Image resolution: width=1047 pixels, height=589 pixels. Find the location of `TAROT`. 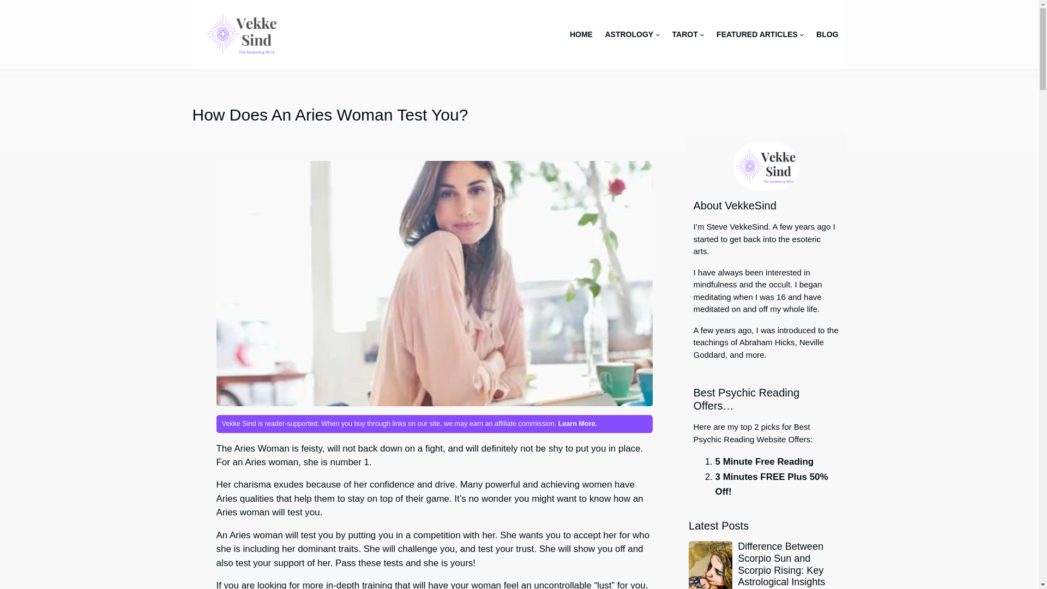

TAROT is located at coordinates (685, 34).